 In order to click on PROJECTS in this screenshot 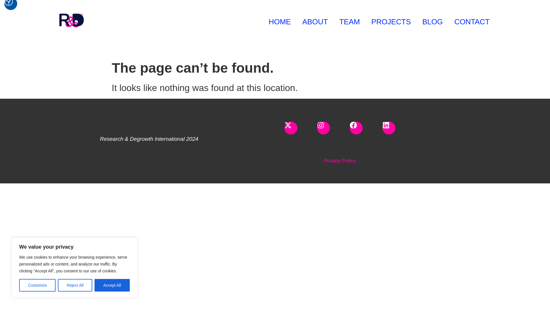, I will do `click(391, 21)`.